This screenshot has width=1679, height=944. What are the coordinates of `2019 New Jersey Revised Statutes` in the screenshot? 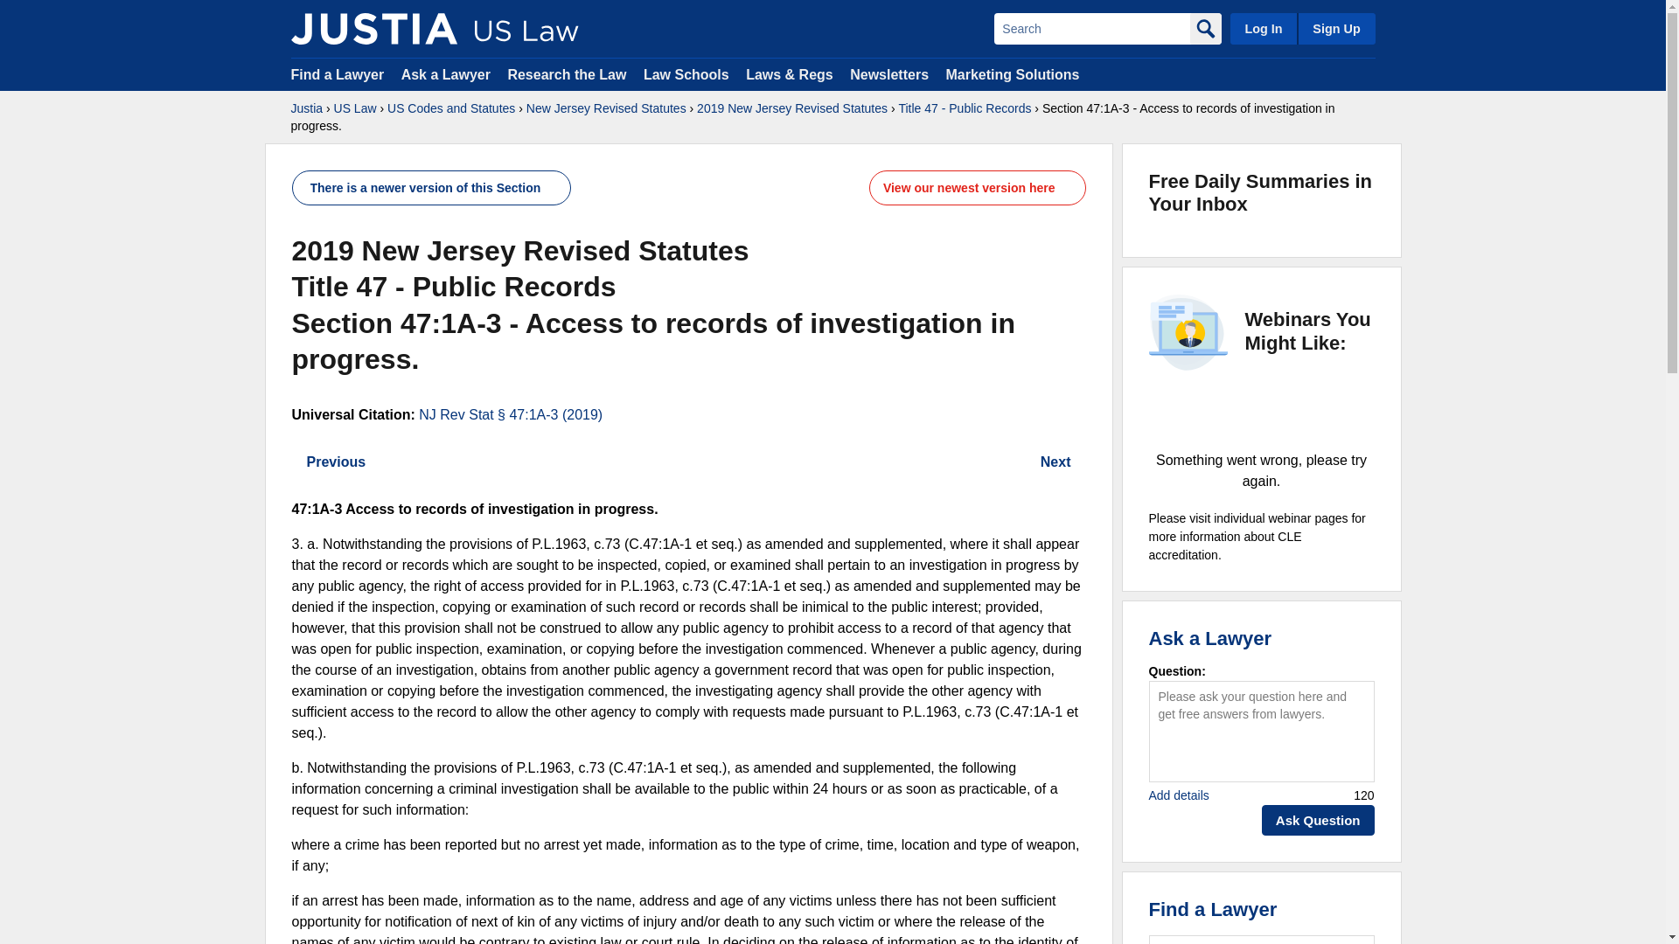 It's located at (792, 108).